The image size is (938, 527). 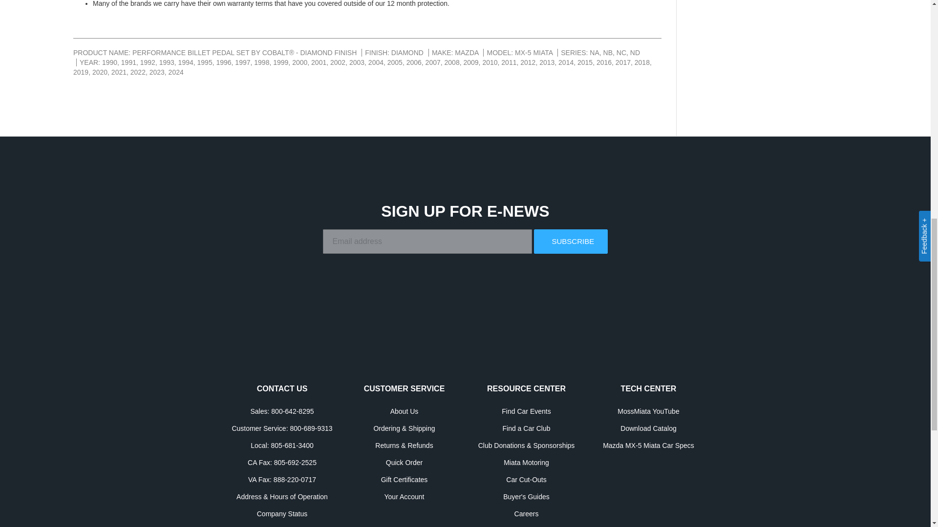 I want to click on SUBSCRIBE, so click(x=570, y=241).